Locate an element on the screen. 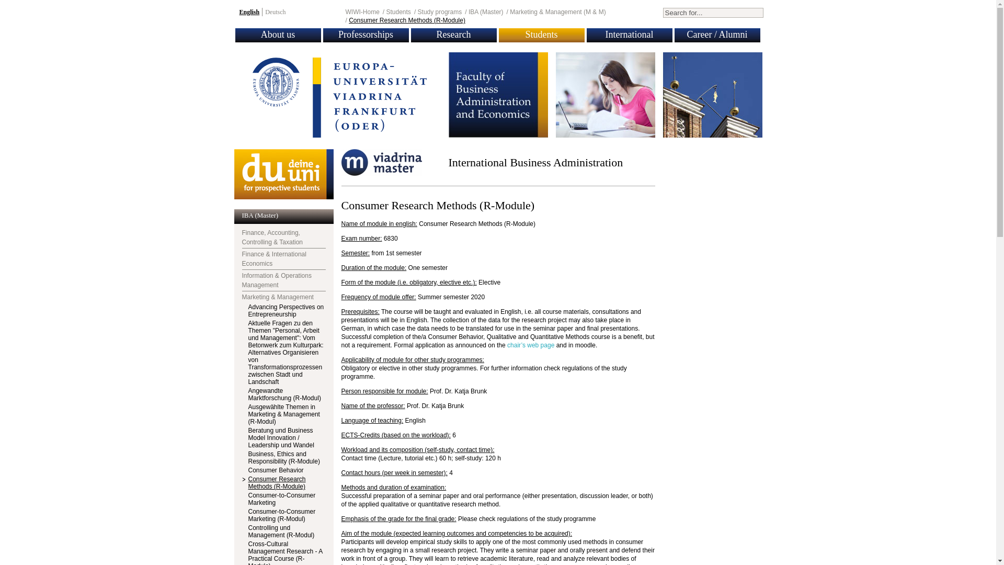  Search for... is located at coordinates (713, 13).